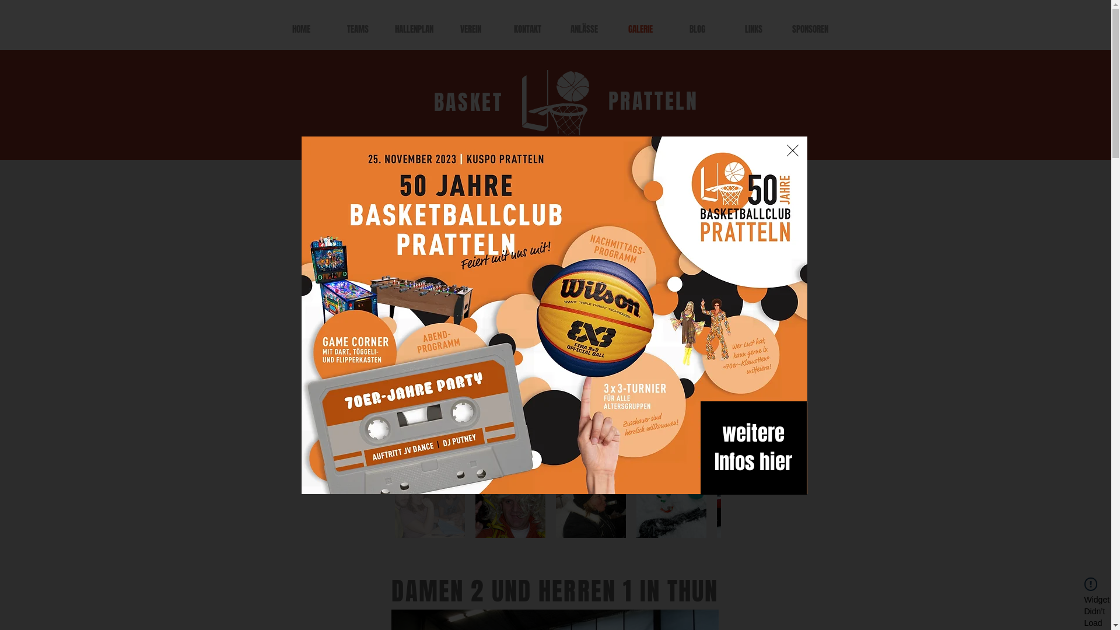  Describe the element at coordinates (357, 29) in the screenshot. I see `TEAMS` at that location.